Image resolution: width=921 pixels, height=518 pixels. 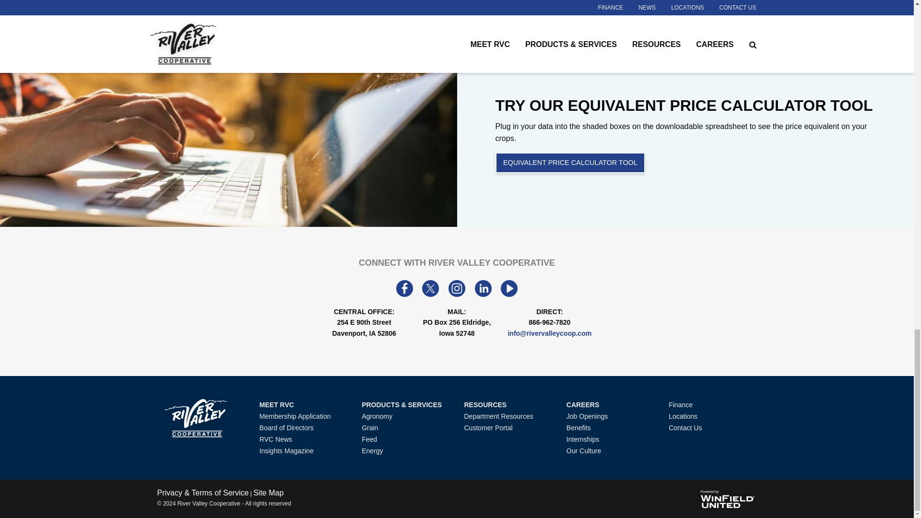 I want to click on resources, so click(x=485, y=405).